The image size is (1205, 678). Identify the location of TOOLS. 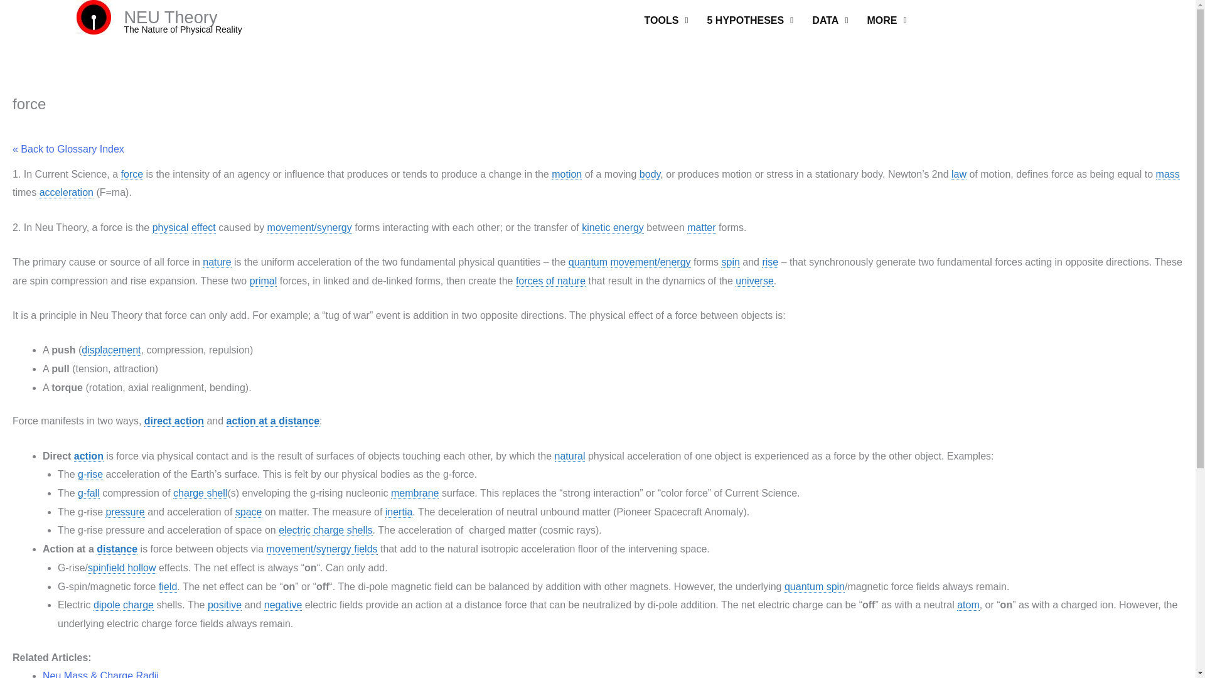
(666, 20).